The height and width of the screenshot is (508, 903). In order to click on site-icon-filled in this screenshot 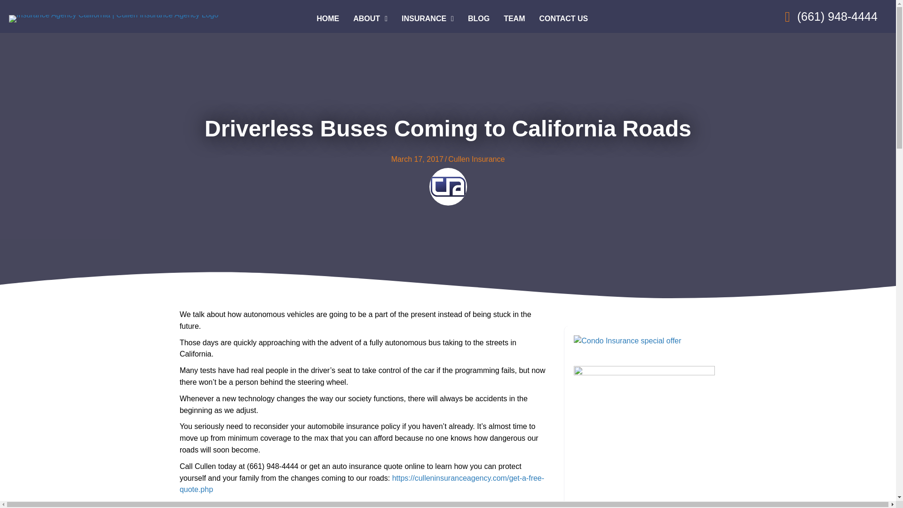, I will do `click(448, 187)`.